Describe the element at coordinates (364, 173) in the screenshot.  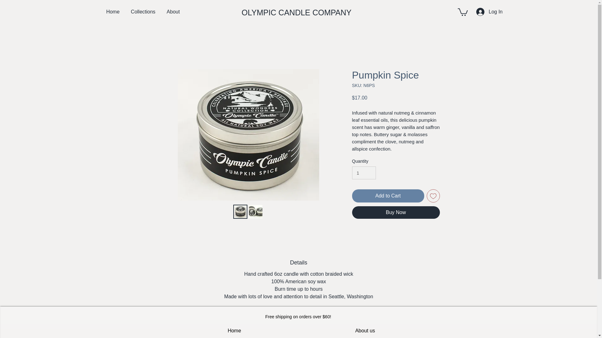
I see `1` at that location.